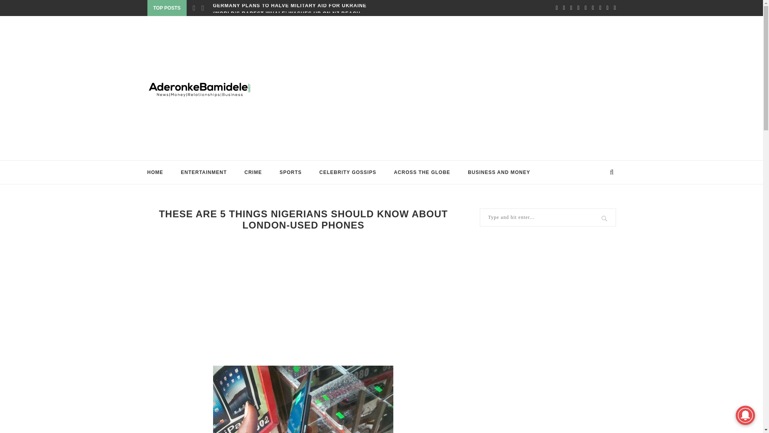  I want to click on Advertisement, so click(461, 88).